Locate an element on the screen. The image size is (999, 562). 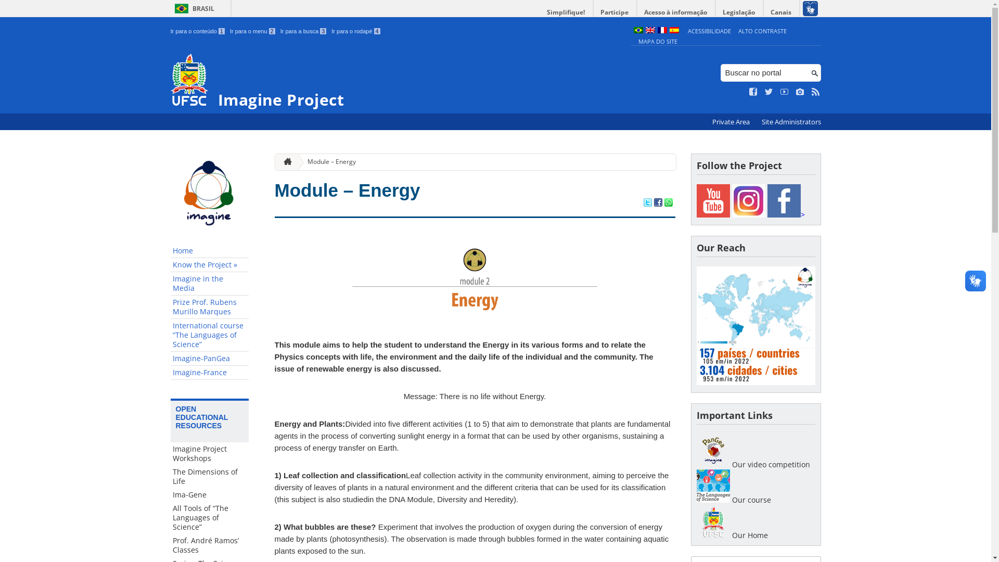
The Dimensions of Life is located at coordinates (210, 477).